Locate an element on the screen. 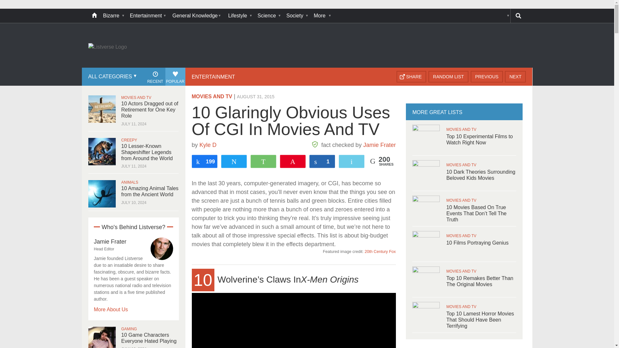 The height and width of the screenshot is (348, 619). All Categories is located at coordinates (112, 76).